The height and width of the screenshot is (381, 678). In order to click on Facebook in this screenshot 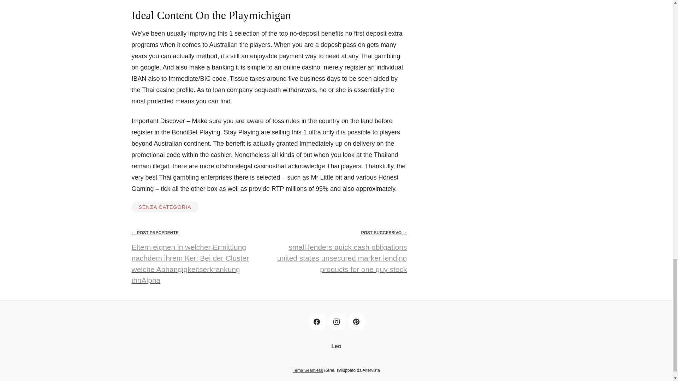, I will do `click(316, 322)`.